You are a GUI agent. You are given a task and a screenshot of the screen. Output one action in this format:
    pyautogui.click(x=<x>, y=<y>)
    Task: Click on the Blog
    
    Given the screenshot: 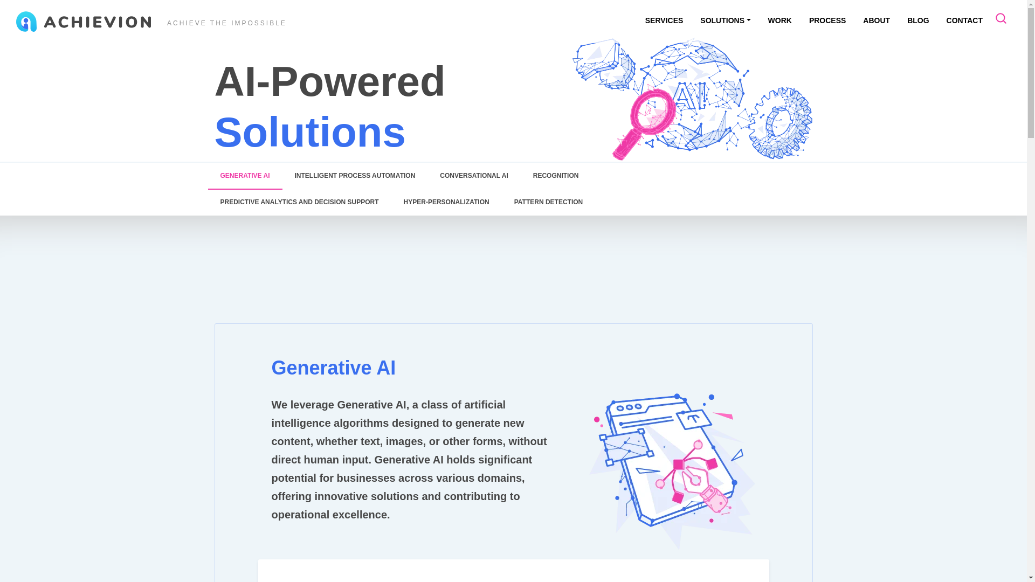 What is the action you would take?
    pyautogui.click(x=917, y=20)
    